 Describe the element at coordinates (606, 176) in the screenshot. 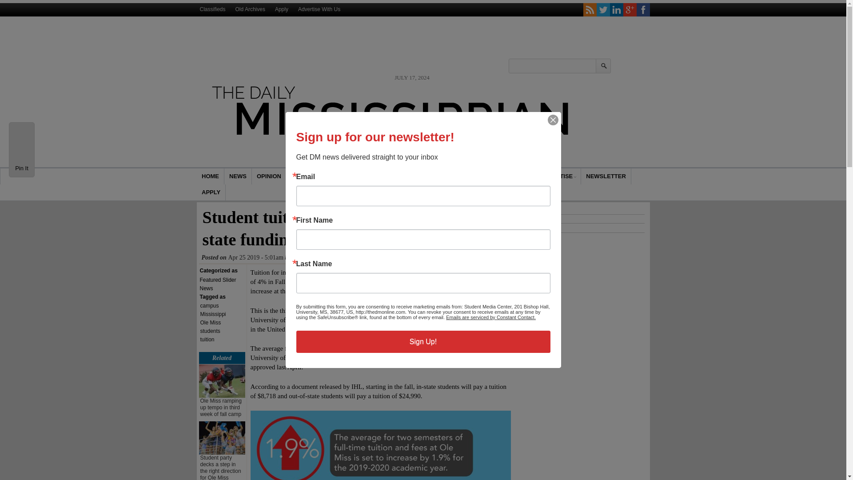

I see `NEWSLETTER` at that location.